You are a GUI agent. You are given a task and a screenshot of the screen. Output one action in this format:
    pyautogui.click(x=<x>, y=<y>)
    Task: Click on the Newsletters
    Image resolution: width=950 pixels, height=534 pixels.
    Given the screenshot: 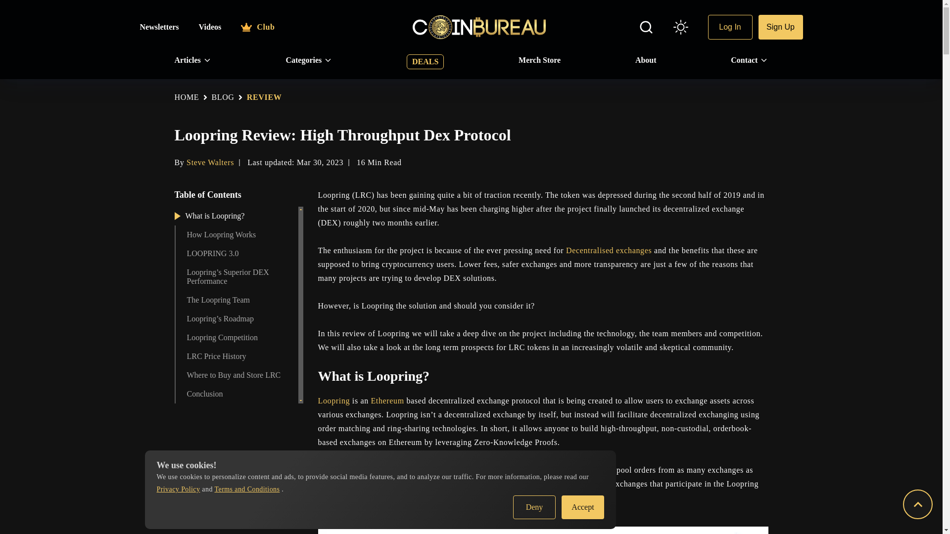 What is the action you would take?
    pyautogui.click(x=158, y=27)
    